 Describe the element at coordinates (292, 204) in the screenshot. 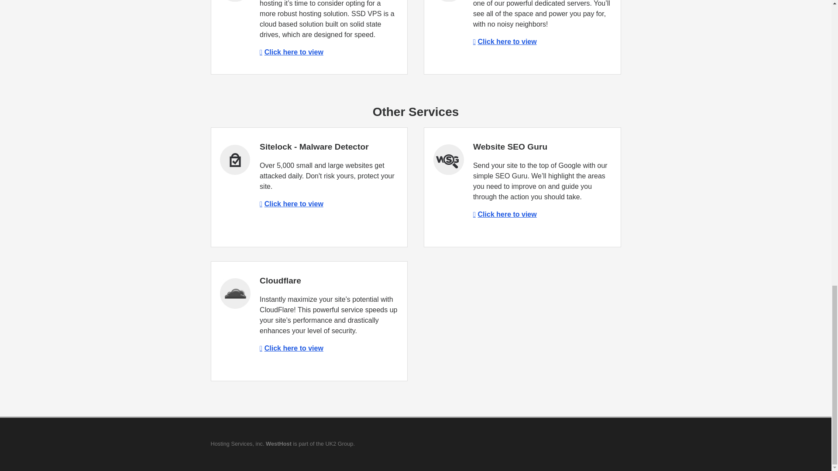

I see `Click here to view` at that location.